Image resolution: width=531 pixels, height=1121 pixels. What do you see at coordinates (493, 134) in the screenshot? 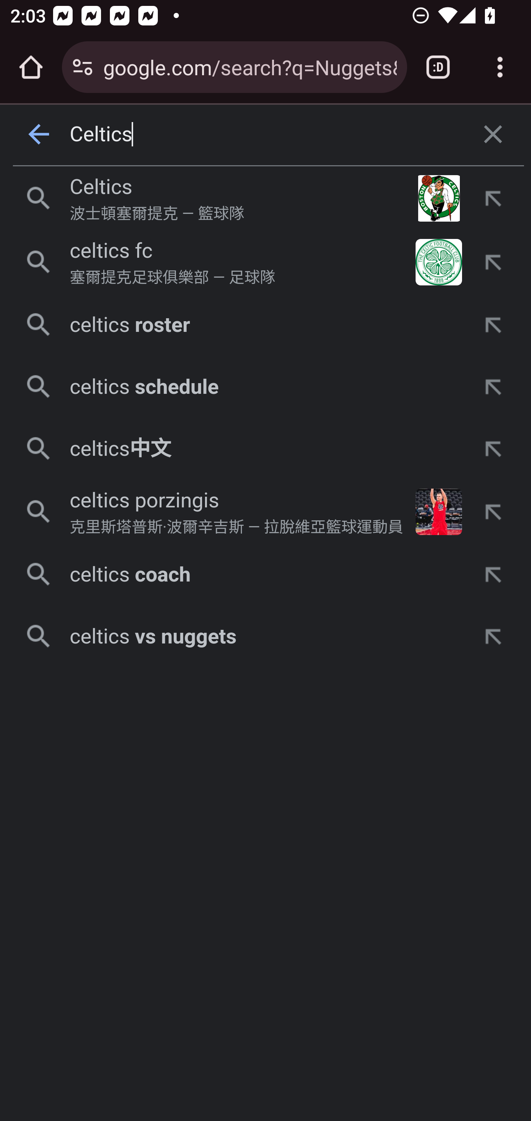
I see `清除搜尋內容` at bounding box center [493, 134].